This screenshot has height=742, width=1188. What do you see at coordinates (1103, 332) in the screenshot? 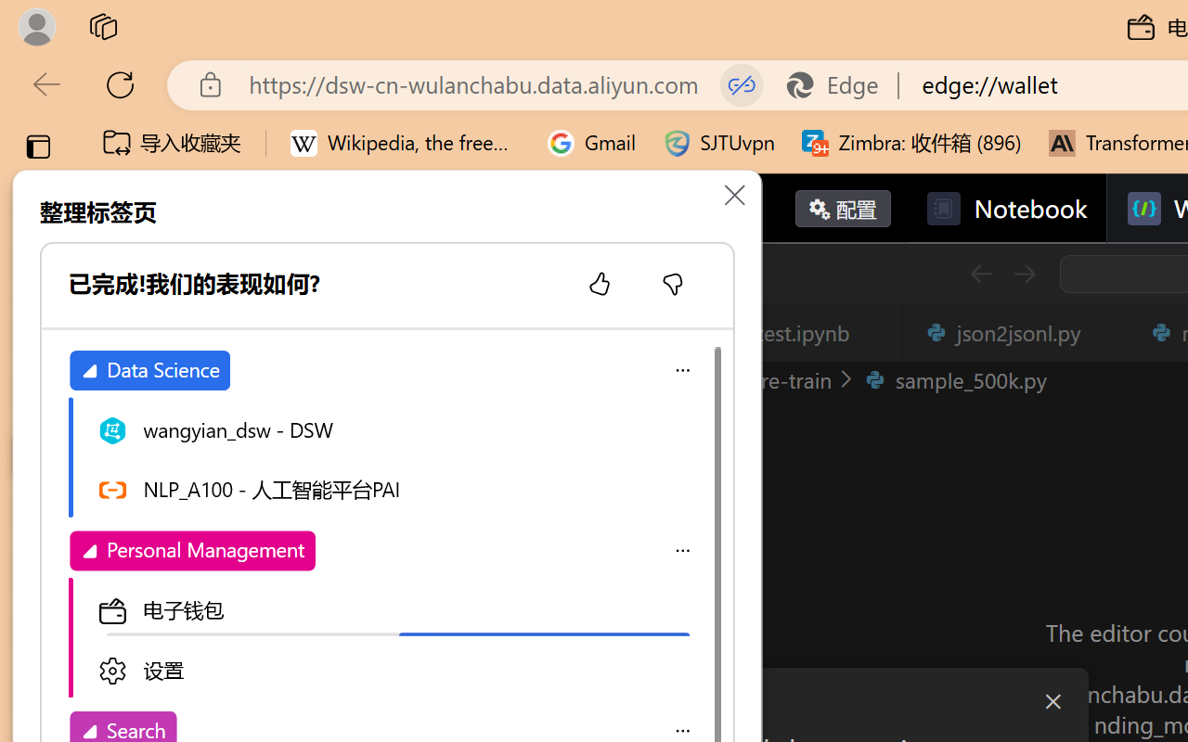
I see `Close (Ctrl+F4)` at bounding box center [1103, 332].